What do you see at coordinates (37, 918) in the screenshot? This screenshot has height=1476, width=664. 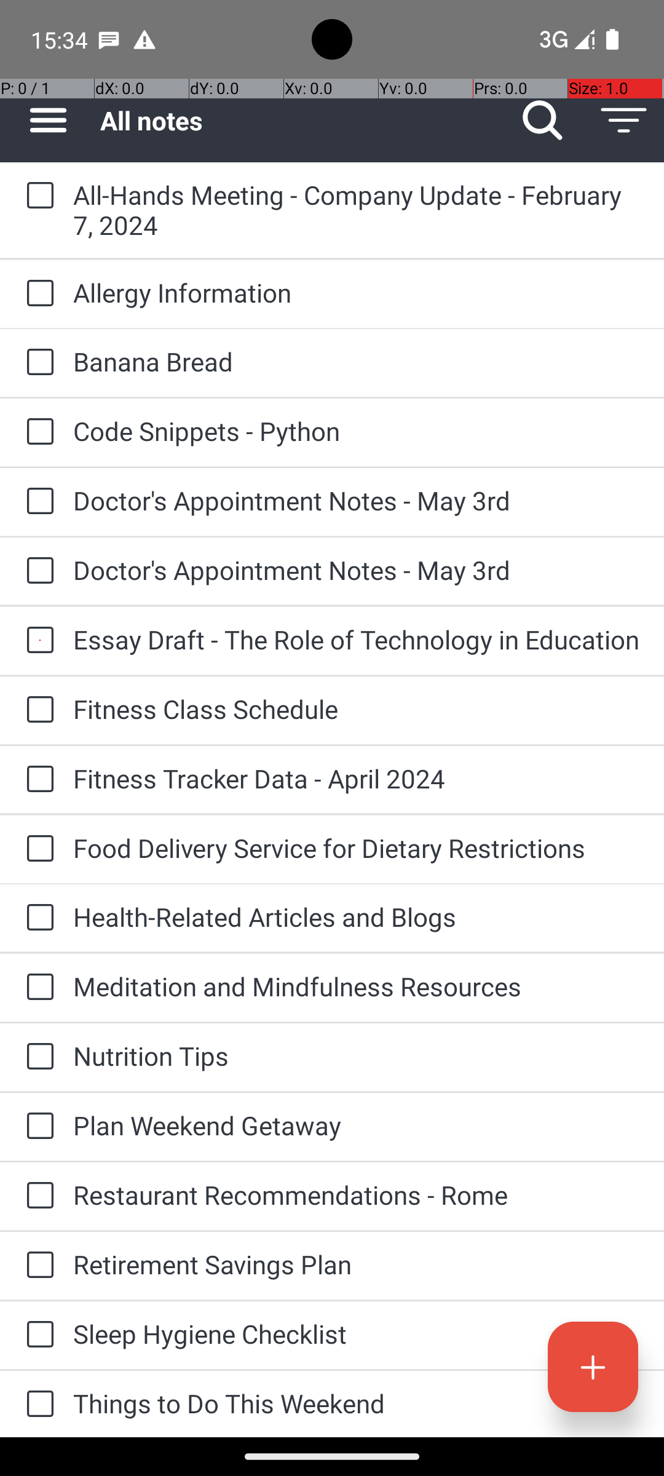 I see `to-do: Health-Related Articles and Blogs` at bounding box center [37, 918].